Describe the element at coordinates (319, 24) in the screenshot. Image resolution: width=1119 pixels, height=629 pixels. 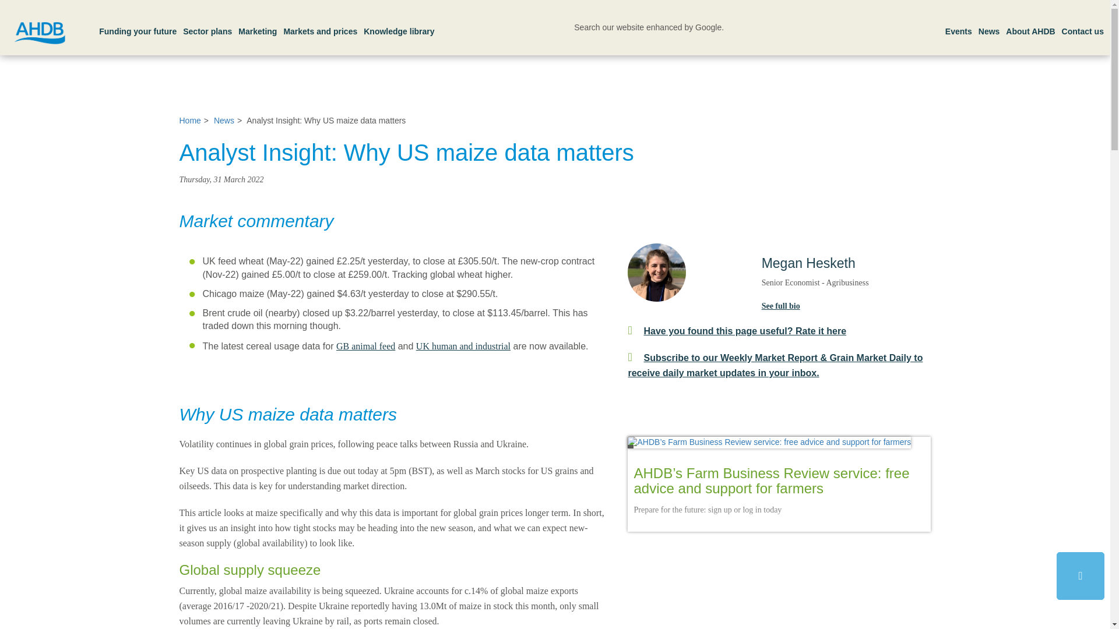
I see `Markets and prices` at that location.